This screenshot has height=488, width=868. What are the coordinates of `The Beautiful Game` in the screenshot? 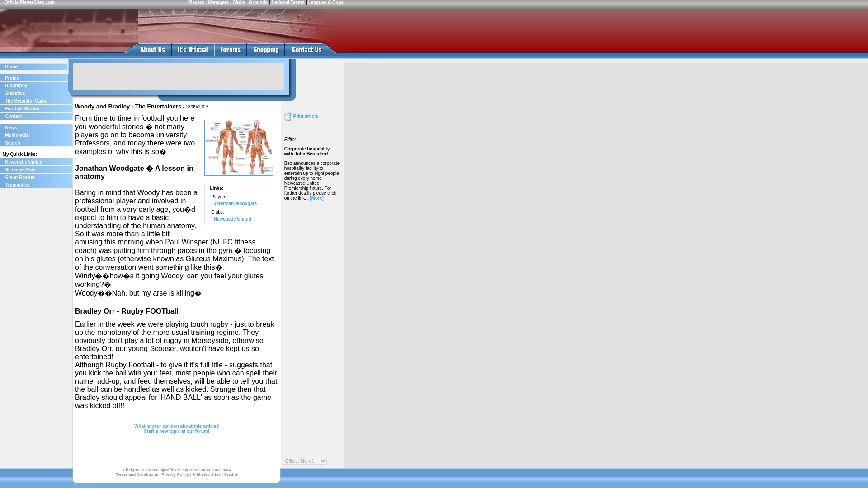 It's located at (26, 101).